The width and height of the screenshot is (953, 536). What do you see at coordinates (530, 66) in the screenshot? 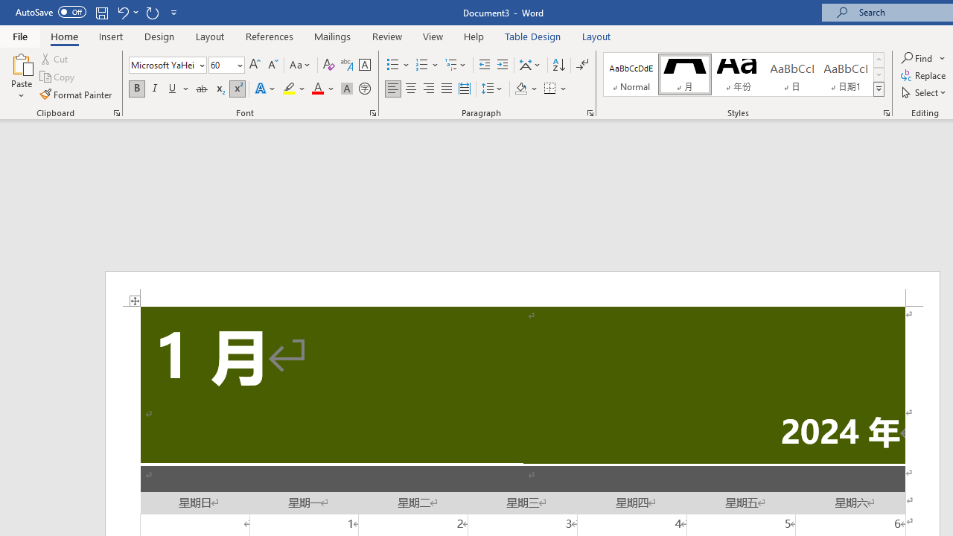
I see `Asian Layout` at bounding box center [530, 66].